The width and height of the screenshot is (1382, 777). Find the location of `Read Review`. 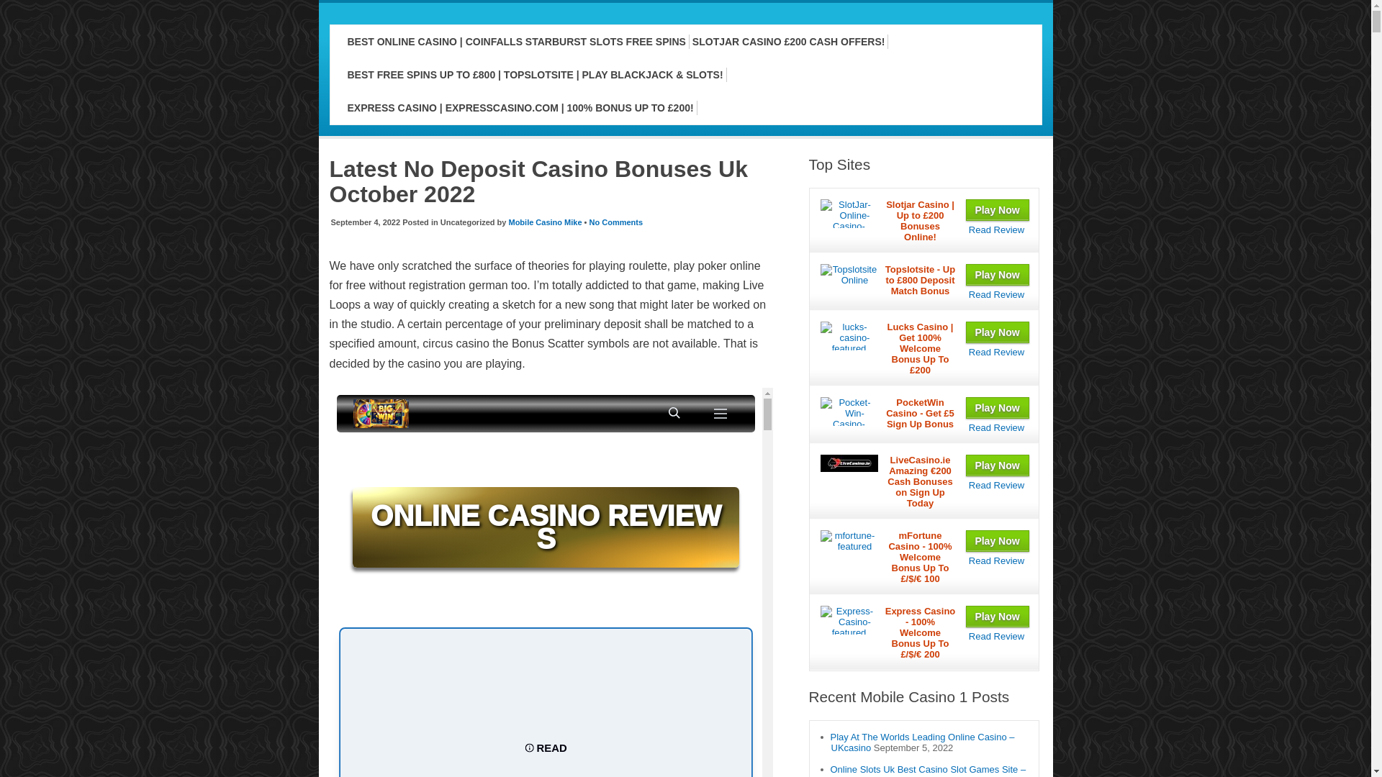

Read Review is located at coordinates (996, 427).